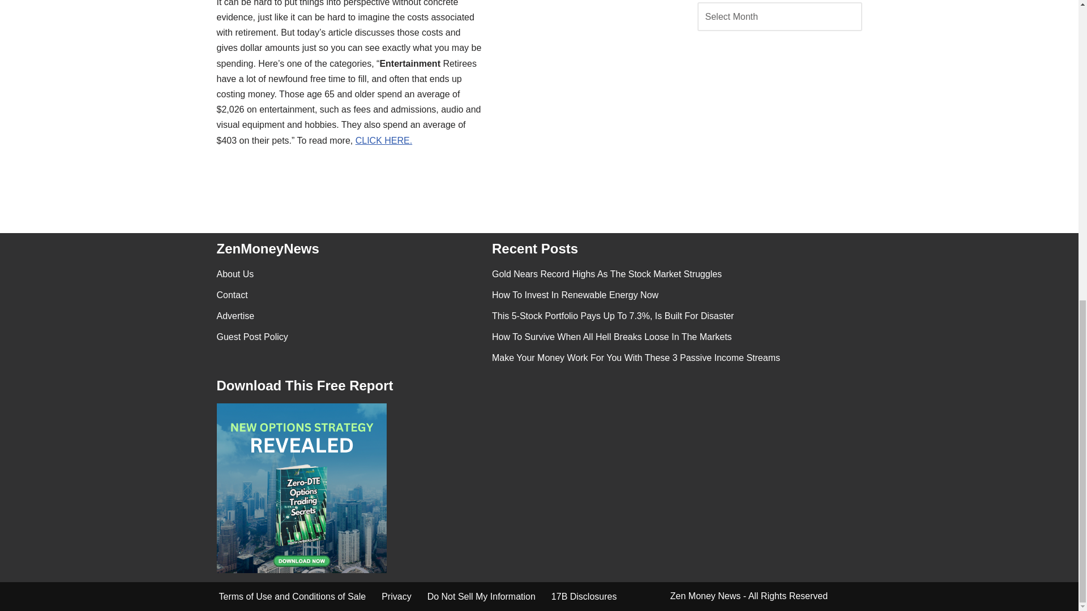  Describe the element at coordinates (232, 295) in the screenshot. I see `Contact` at that location.